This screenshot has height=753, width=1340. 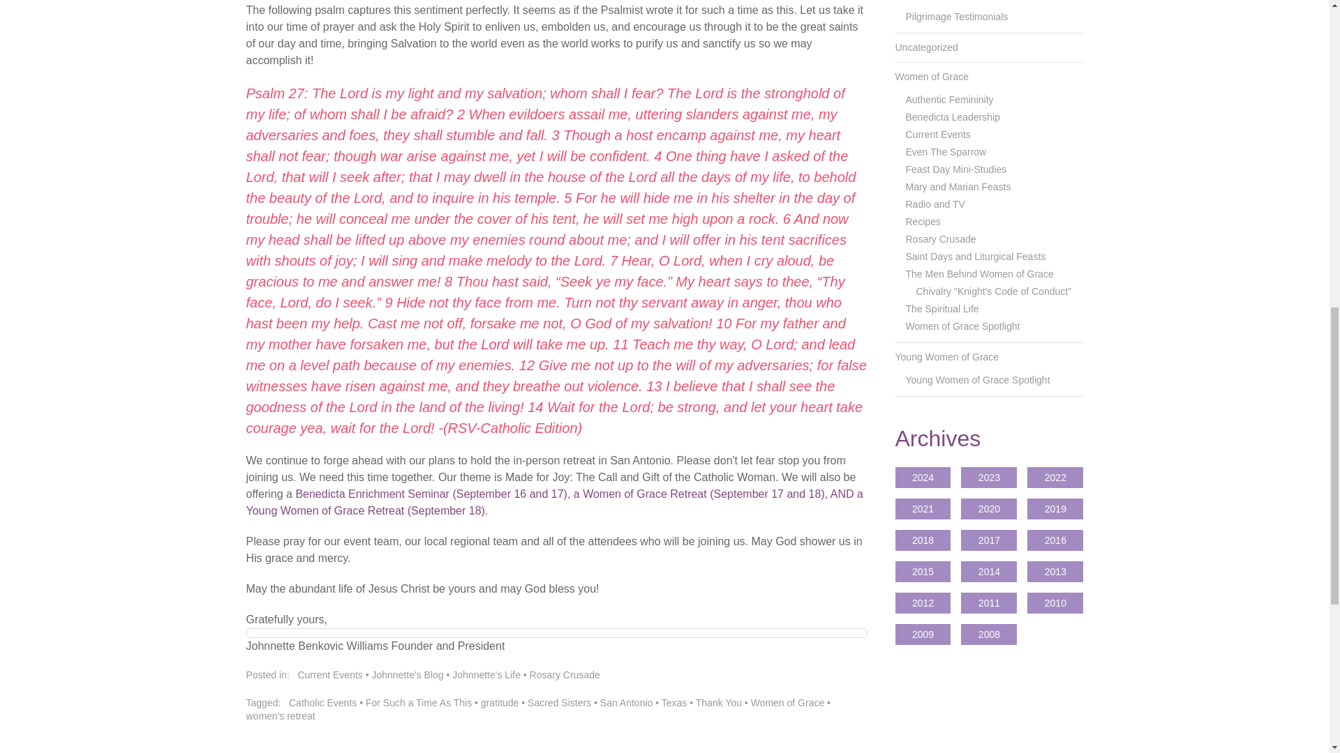 I want to click on Current Events, so click(x=329, y=675).